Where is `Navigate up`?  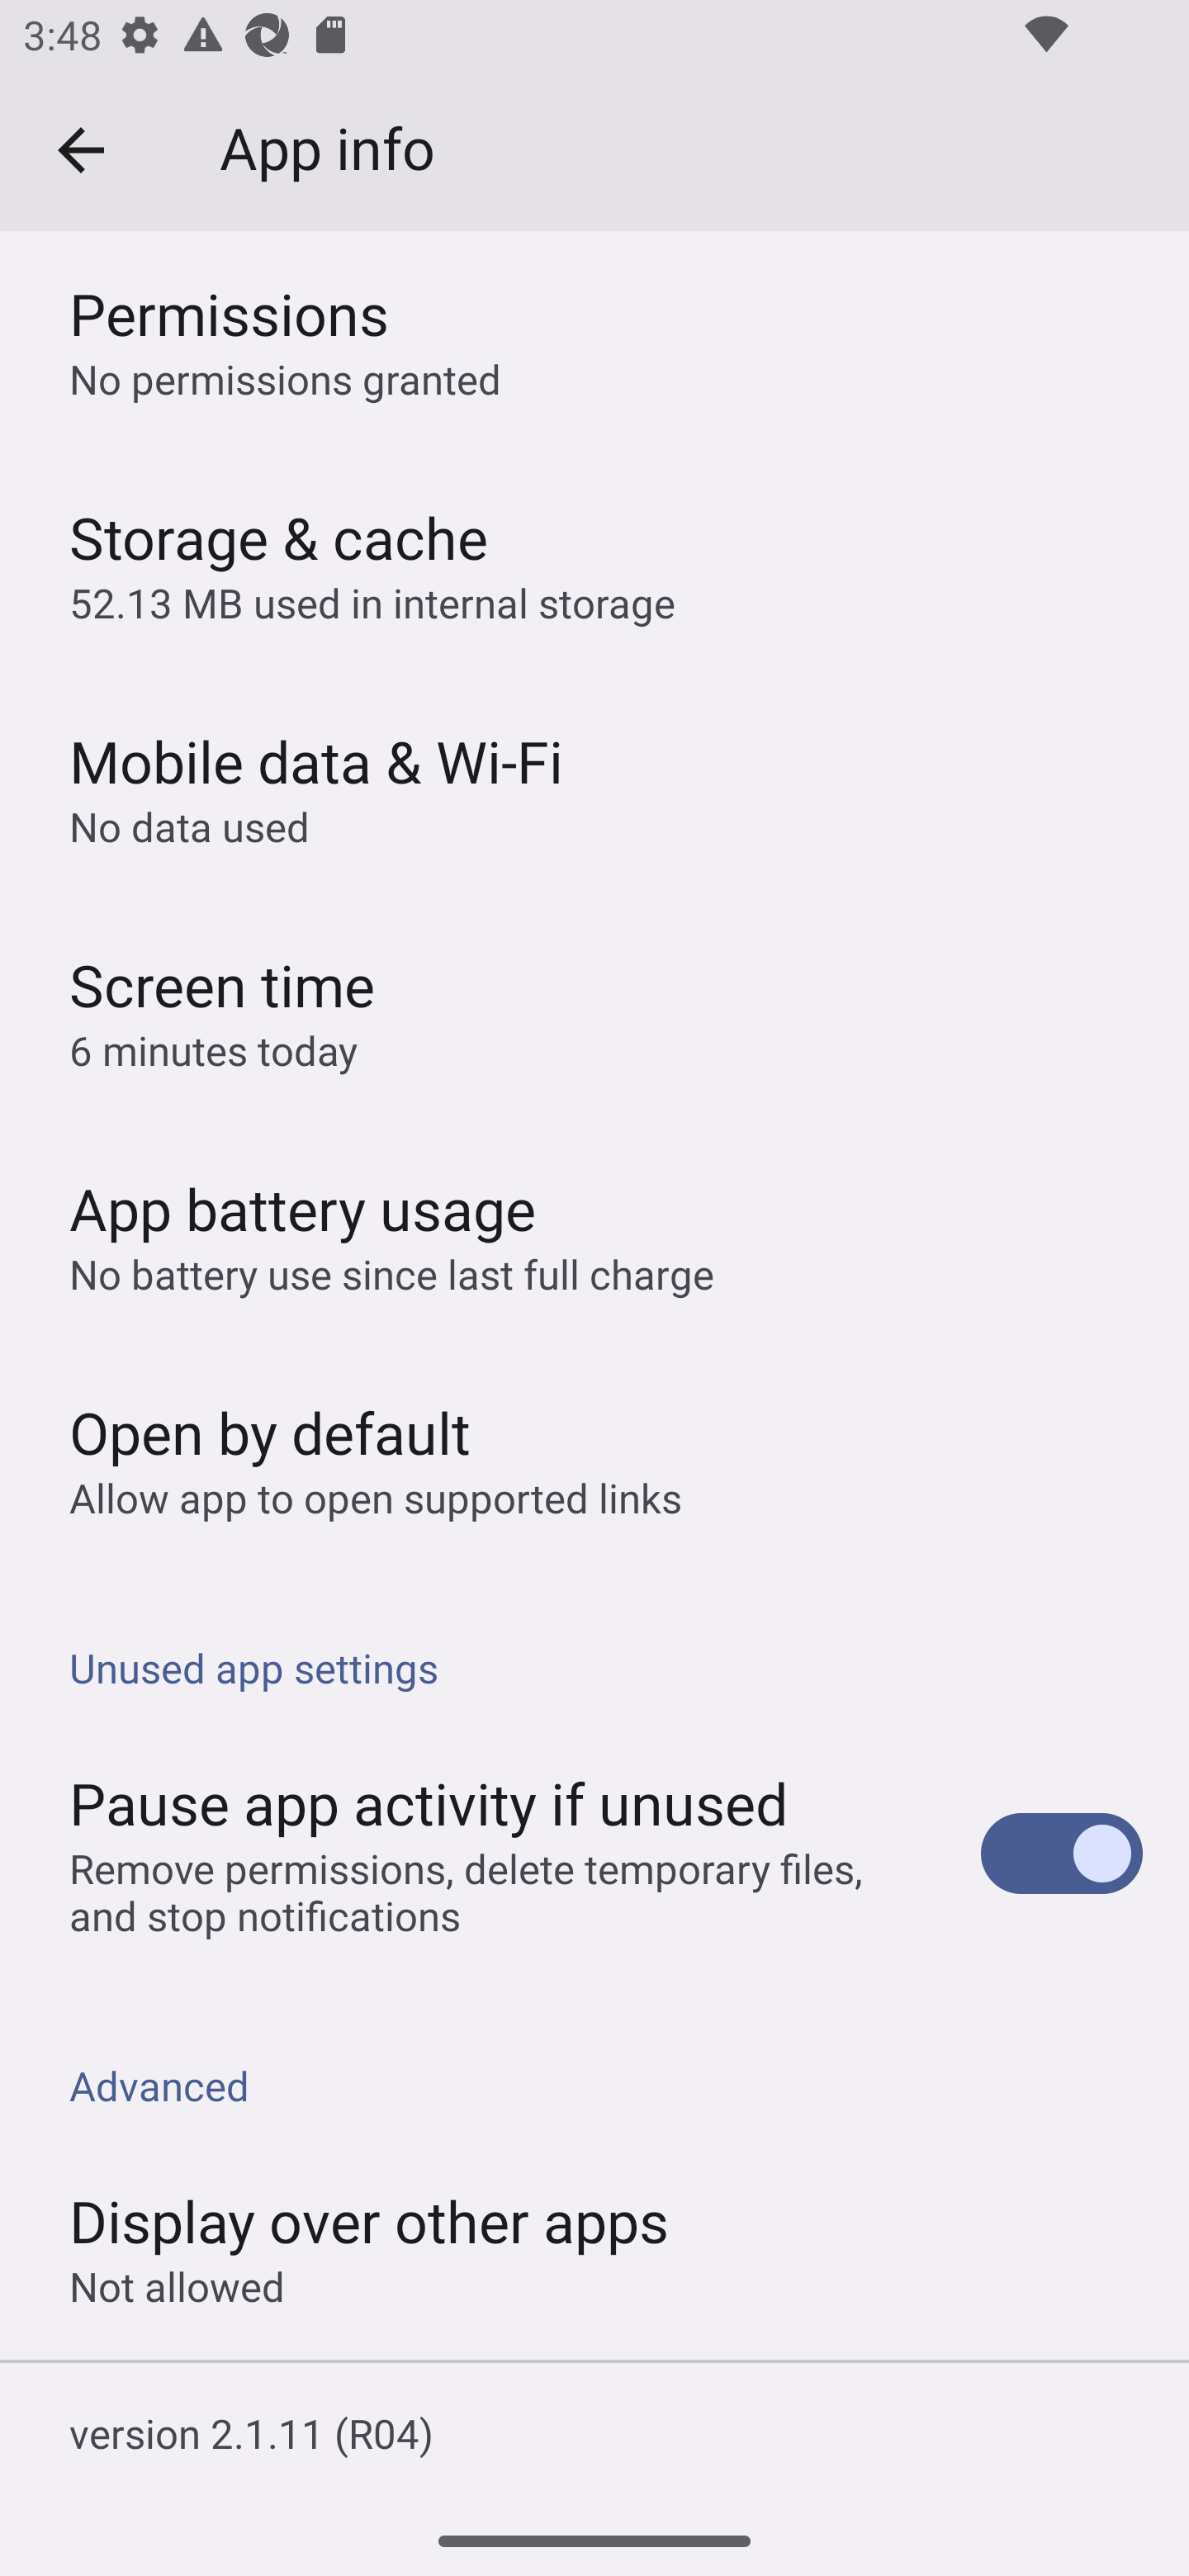
Navigate up is located at coordinates (81, 150).